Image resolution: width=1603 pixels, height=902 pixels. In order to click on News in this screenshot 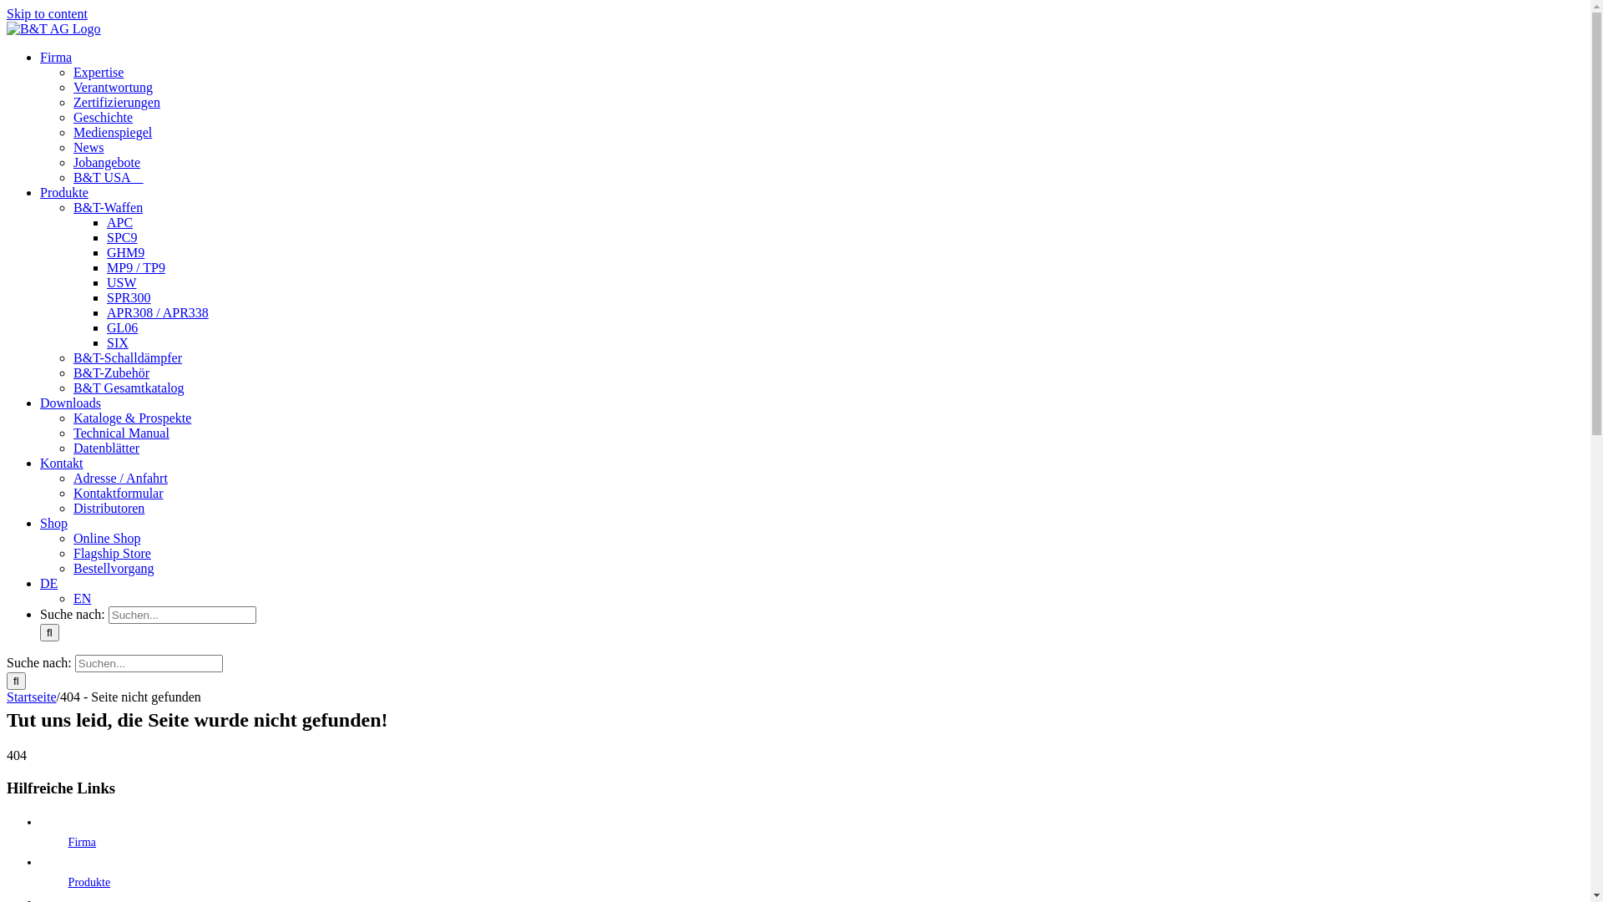, I will do `click(88, 147)`.